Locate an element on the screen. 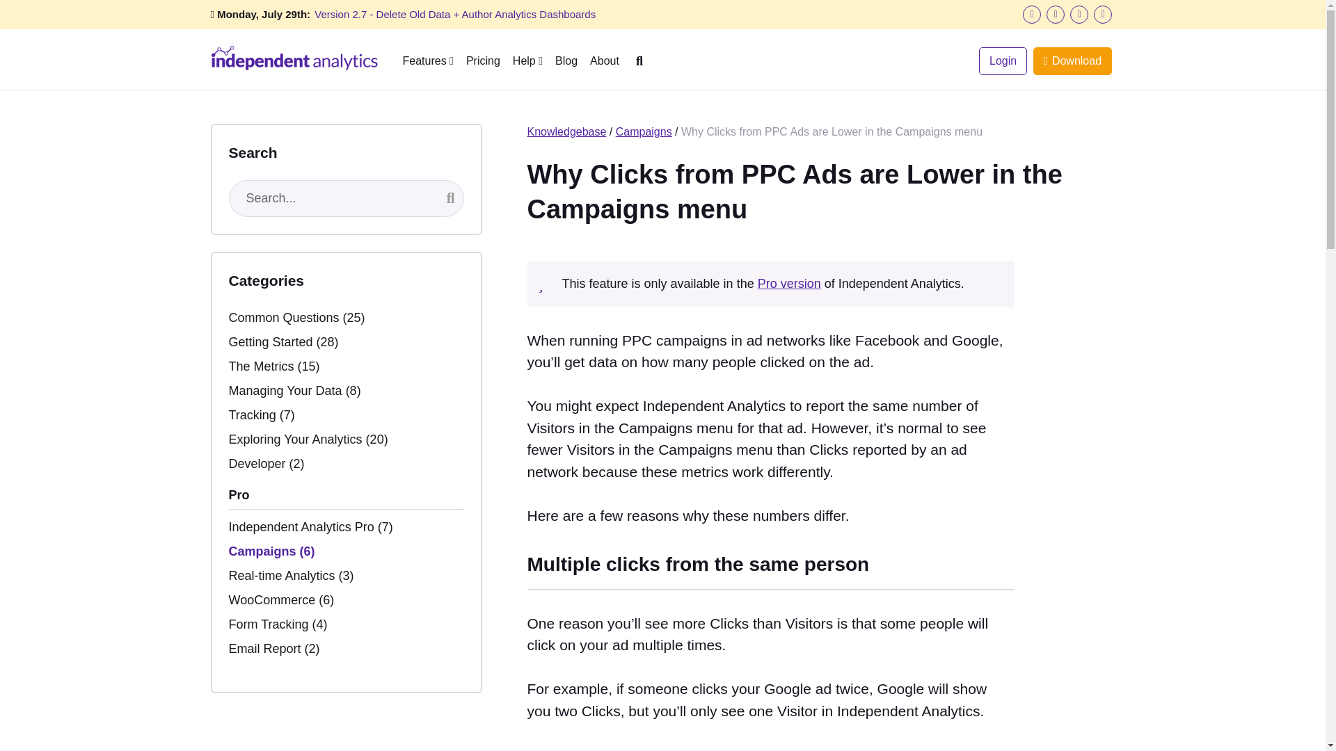 Image resolution: width=1336 pixels, height=751 pixels. Download is located at coordinates (1072, 61).